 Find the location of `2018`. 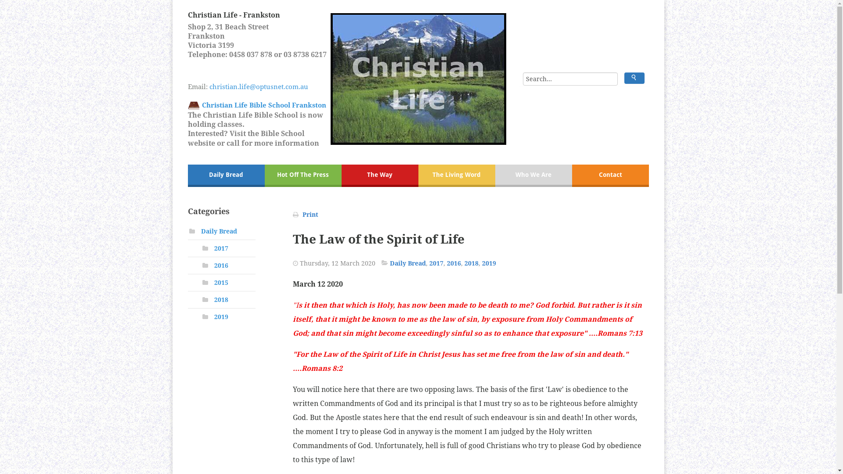

2018 is located at coordinates (472, 263).